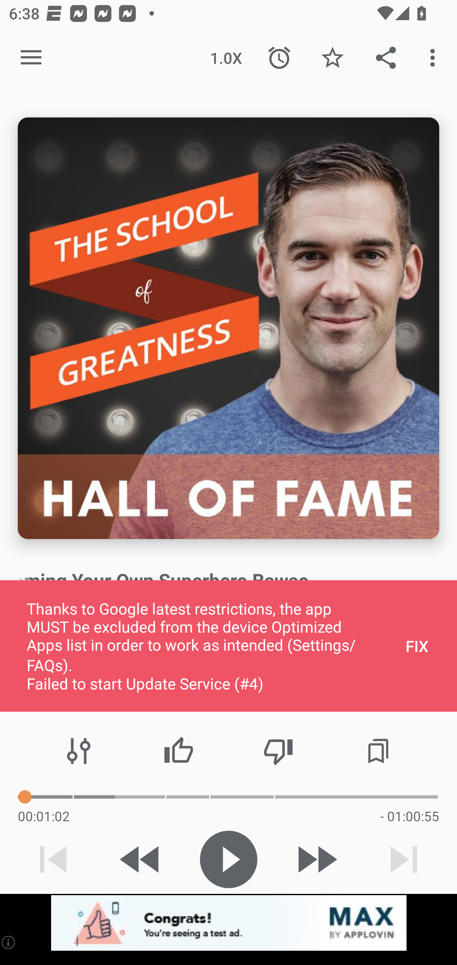 The width and height of the screenshot is (457, 965). What do you see at coordinates (226, 58) in the screenshot?
I see `1.0X` at bounding box center [226, 58].